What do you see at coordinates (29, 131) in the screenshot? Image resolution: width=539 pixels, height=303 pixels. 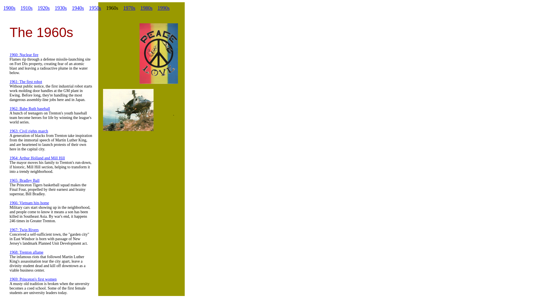 I see `1963: Civil rights march` at bounding box center [29, 131].